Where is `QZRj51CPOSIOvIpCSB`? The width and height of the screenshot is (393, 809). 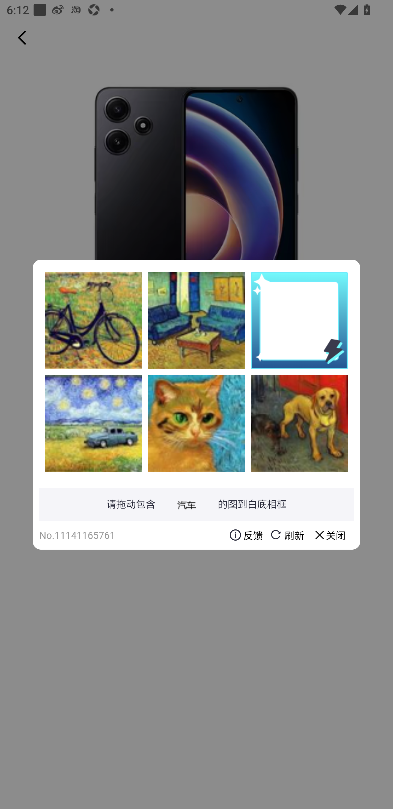 QZRj51CPOSIOvIpCSB is located at coordinates (196, 321).